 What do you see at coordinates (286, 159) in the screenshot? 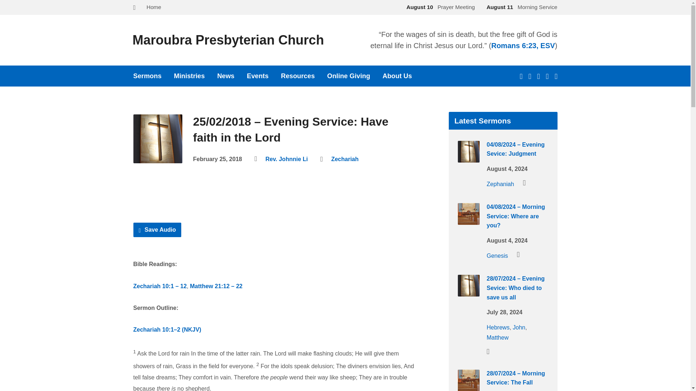
I see `Rev. Johnnie Li` at bounding box center [286, 159].